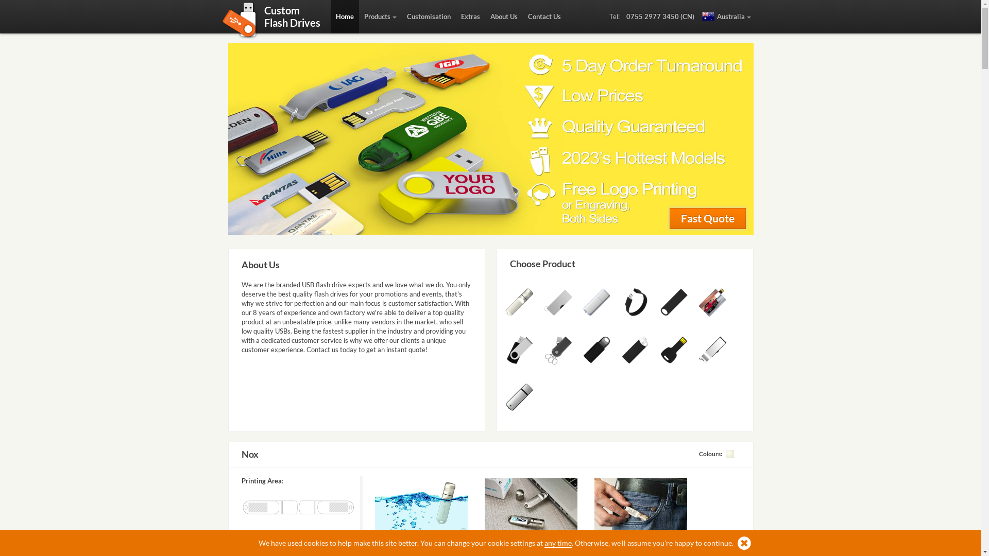 This screenshot has width=989, height=556. Describe the element at coordinates (380, 16) in the screenshot. I see `Products` at that location.